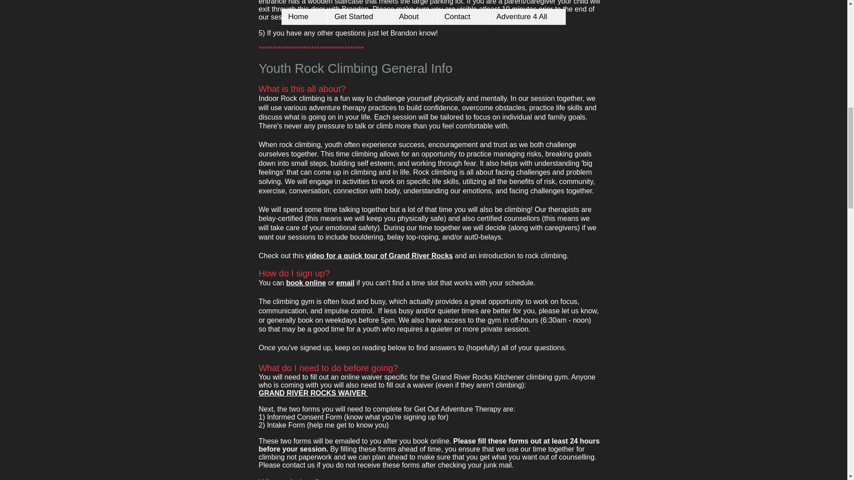  What do you see at coordinates (345, 283) in the screenshot?
I see `email` at bounding box center [345, 283].